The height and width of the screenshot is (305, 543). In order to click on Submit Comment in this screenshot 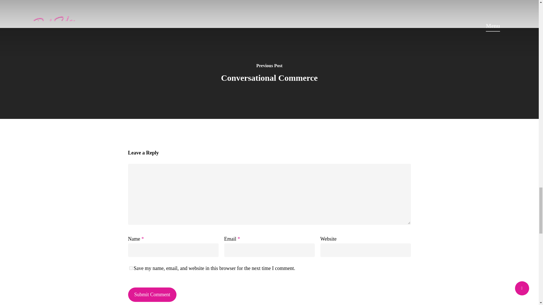, I will do `click(152, 295)`.